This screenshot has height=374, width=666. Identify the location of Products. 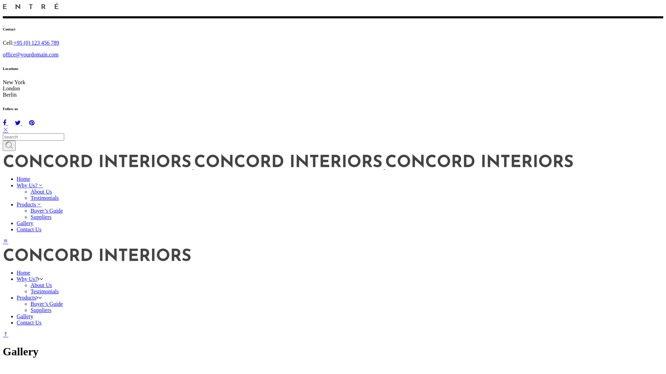
(29, 204).